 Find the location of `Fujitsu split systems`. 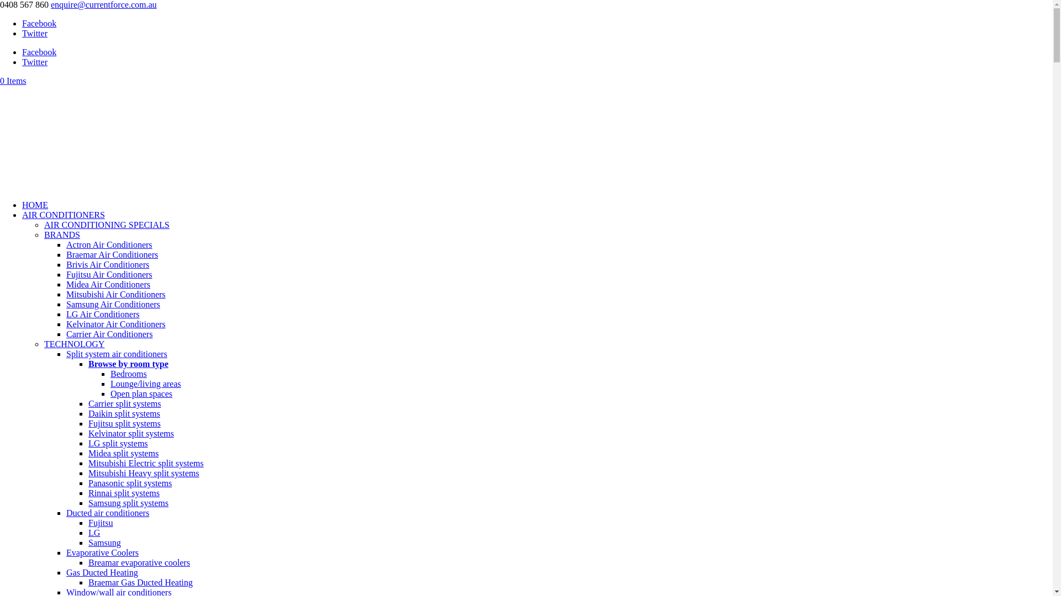

Fujitsu split systems is located at coordinates (125, 423).